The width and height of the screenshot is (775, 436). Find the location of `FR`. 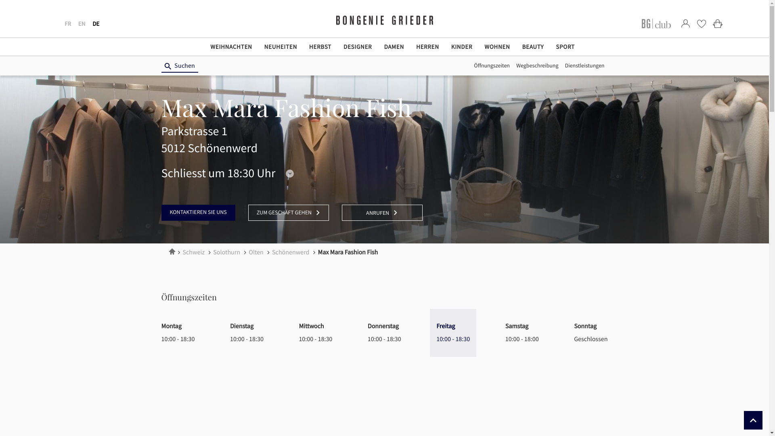

FR is located at coordinates (68, 23).